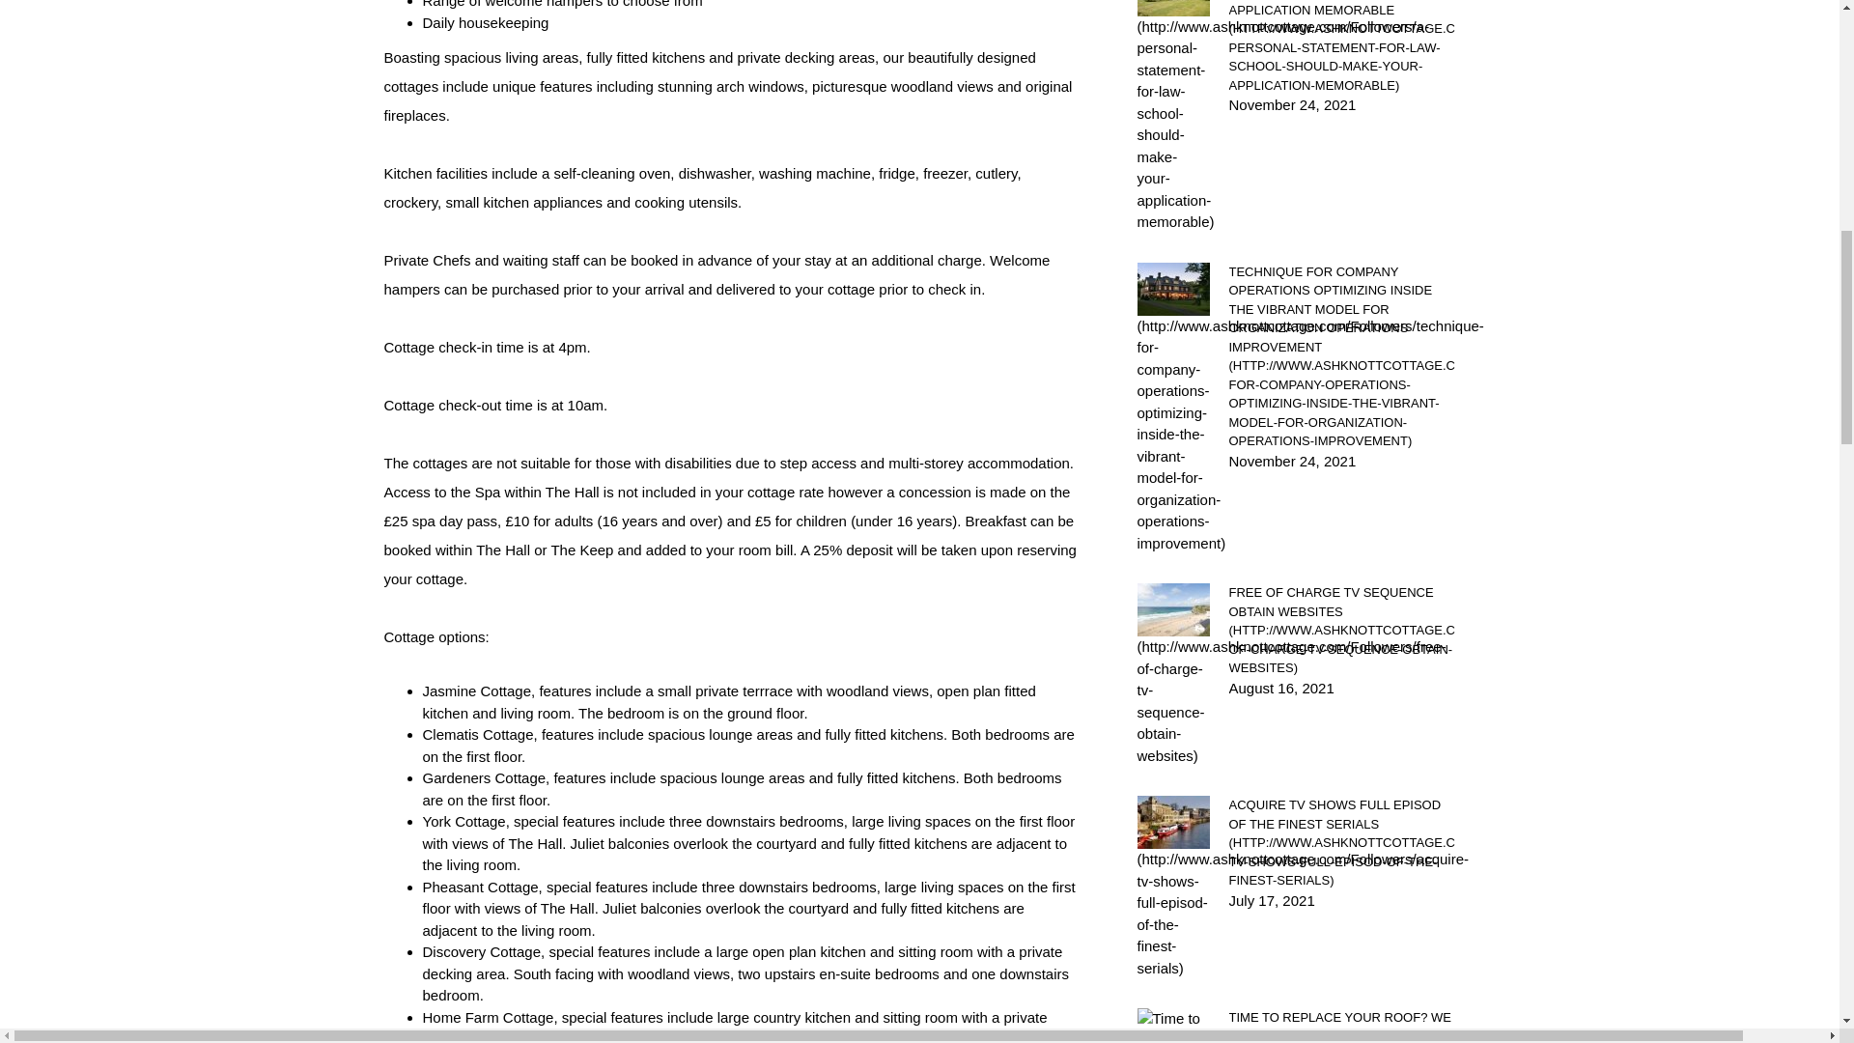  Describe the element at coordinates (1341, 843) in the screenshot. I see `ACQUIRE TV SHOWS FULL EPISOD OF THE FINEST SERIALS` at that location.